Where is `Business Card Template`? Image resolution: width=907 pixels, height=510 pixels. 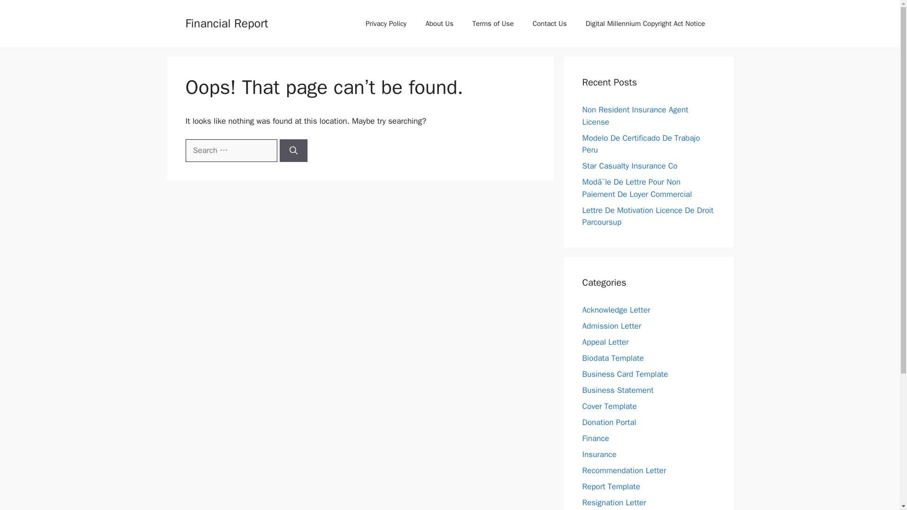 Business Card Template is located at coordinates (625, 374).